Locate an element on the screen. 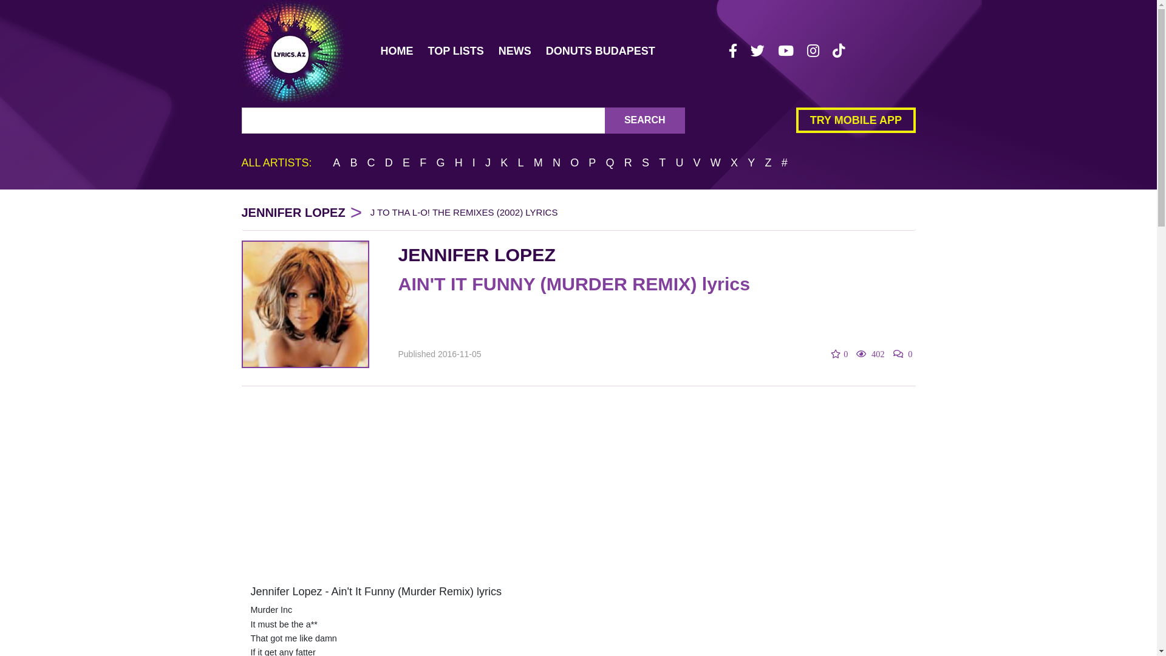  W is located at coordinates (715, 163).